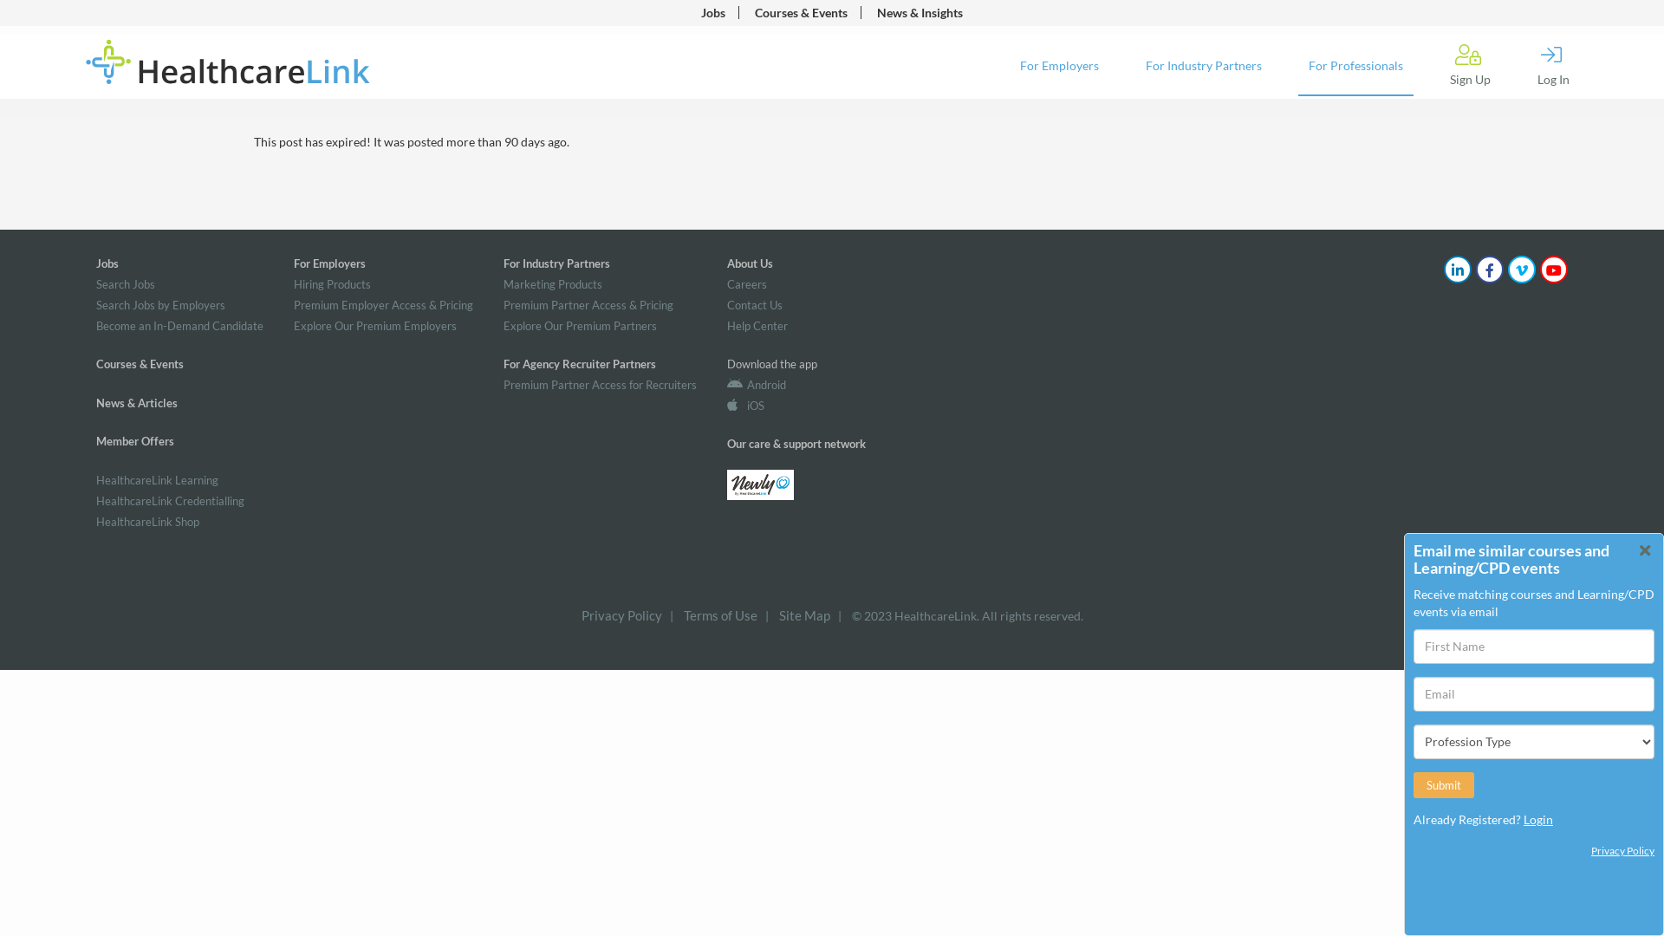  I want to click on Premium Employer Access & Pricing, so click(383, 305).